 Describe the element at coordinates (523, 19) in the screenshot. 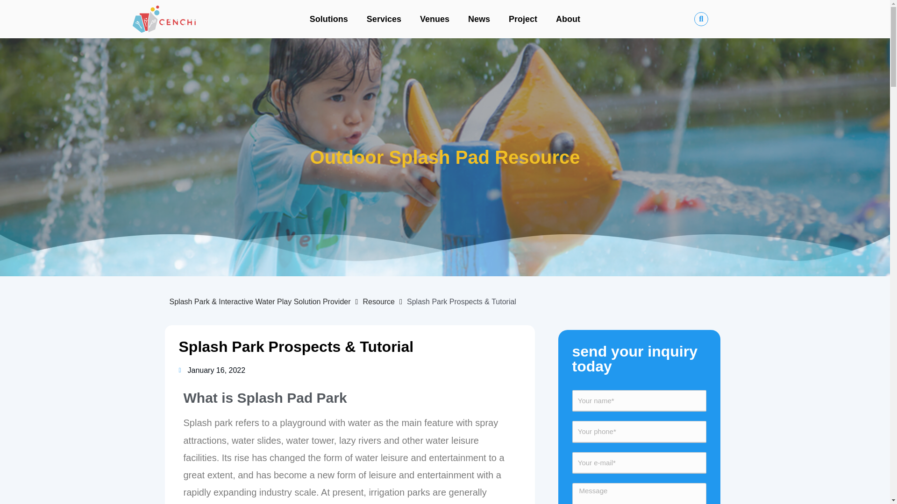

I see `Project` at that location.